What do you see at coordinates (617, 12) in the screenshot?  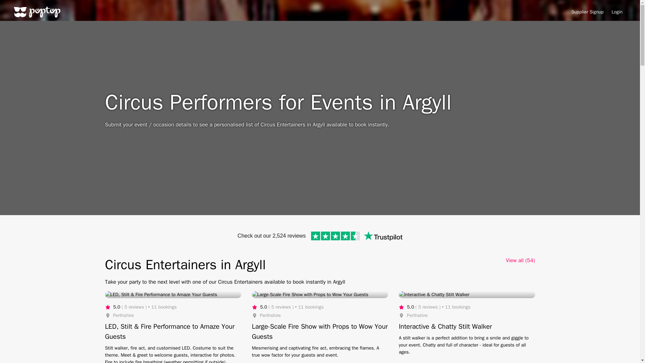 I see `Login` at bounding box center [617, 12].